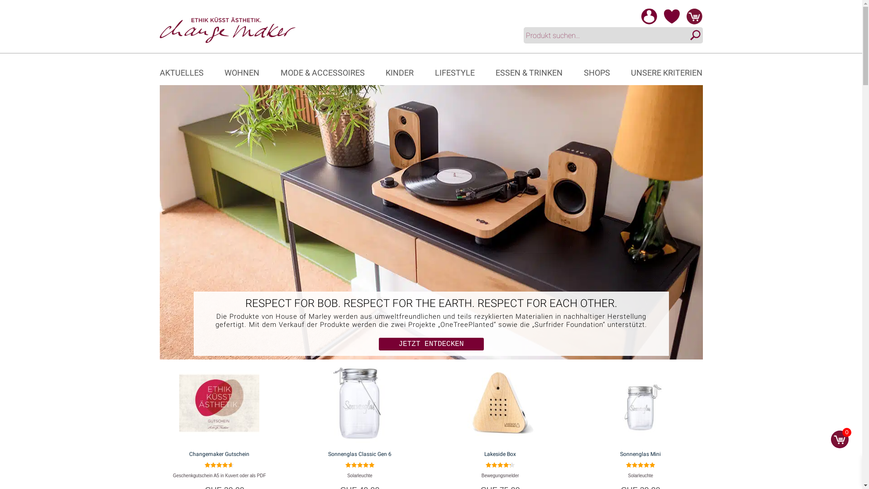 The image size is (869, 489). What do you see at coordinates (397, 73) in the screenshot?
I see `KINDER` at bounding box center [397, 73].